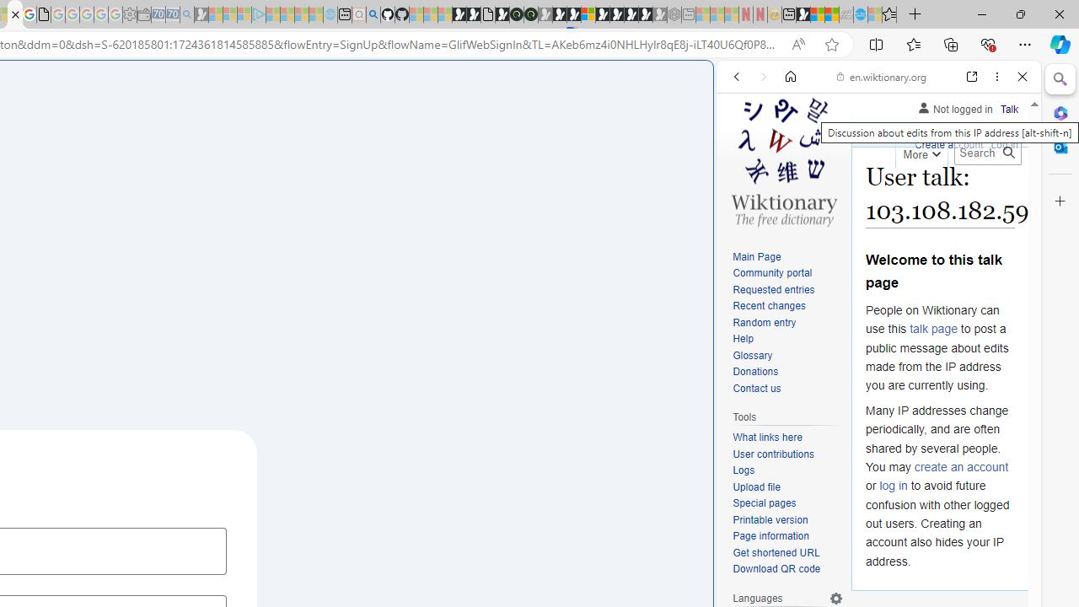  What do you see at coordinates (1008, 153) in the screenshot?
I see `Go` at bounding box center [1008, 153].